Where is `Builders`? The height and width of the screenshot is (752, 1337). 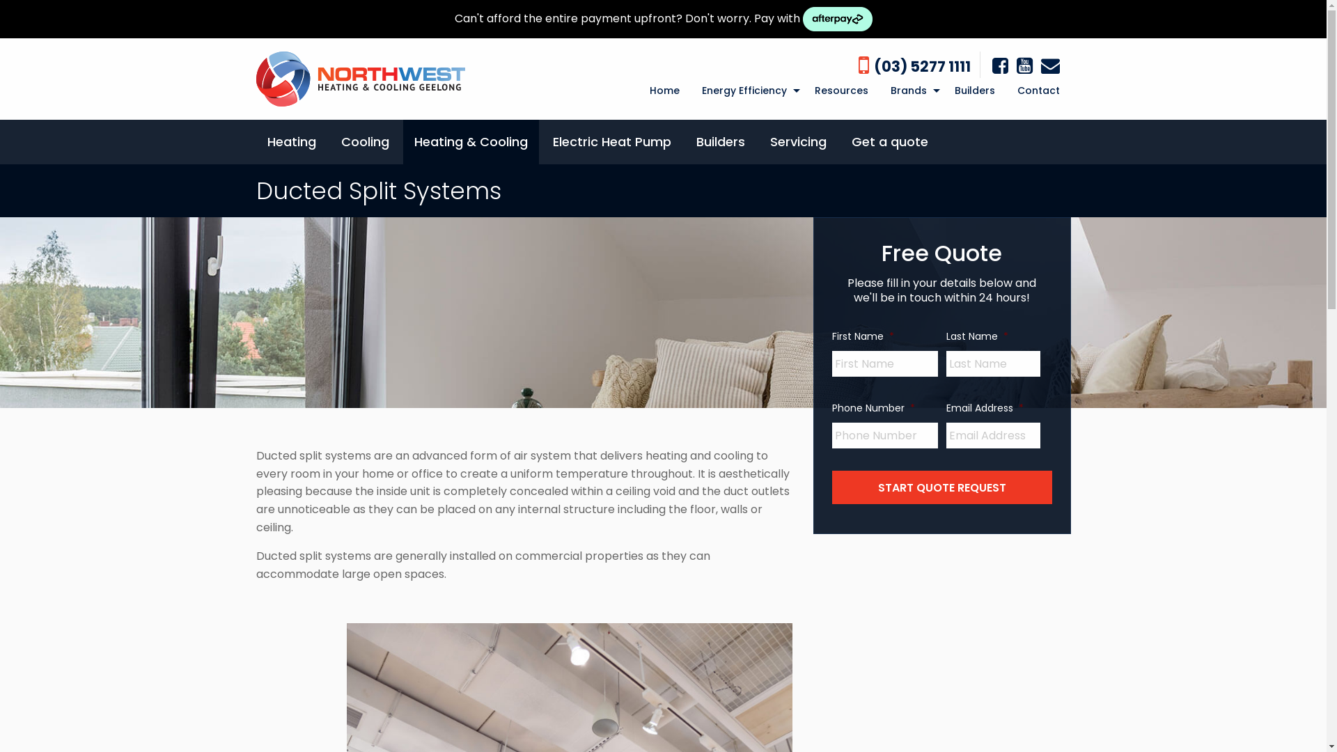
Builders is located at coordinates (720, 142).